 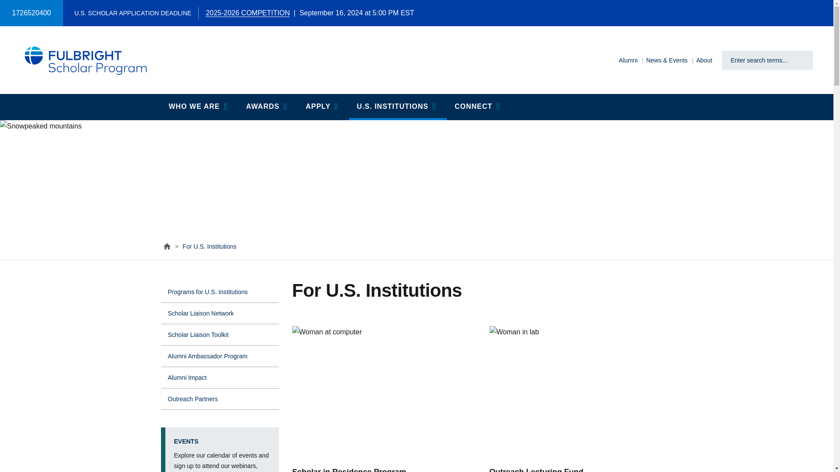 What do you see at coordinates (628, 61) in the screenshot?
I see `Alumni` at bounding box center [628, 61].